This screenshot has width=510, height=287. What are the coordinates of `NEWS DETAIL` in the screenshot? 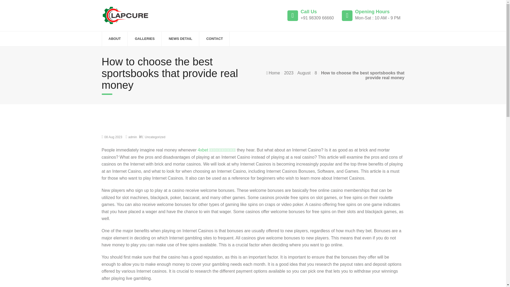 It's located at (180, 39).